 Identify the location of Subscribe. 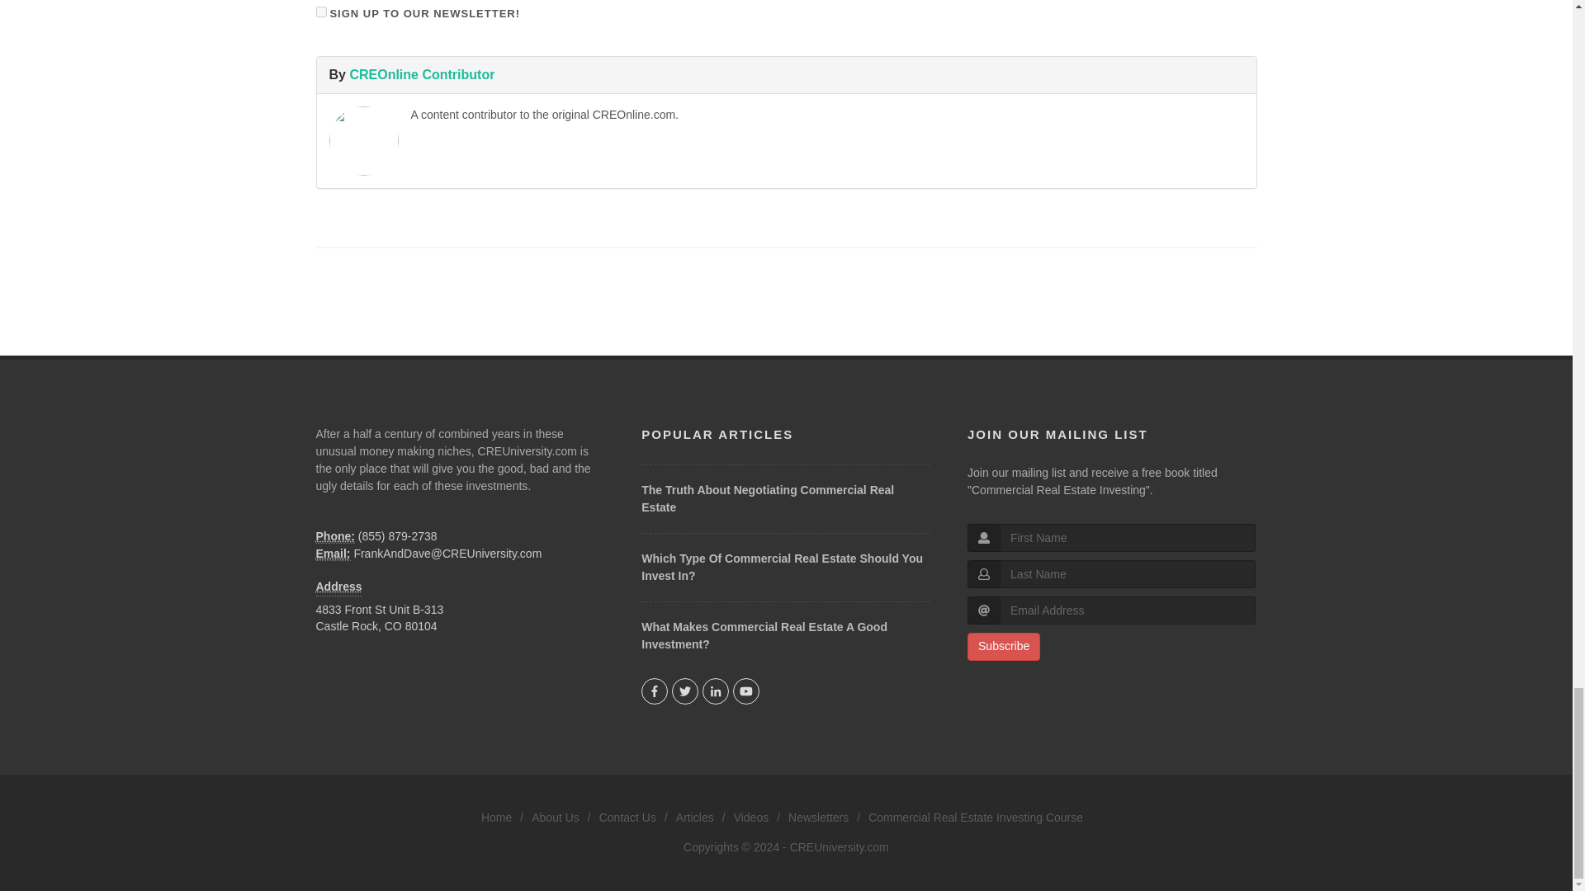
(1003, 647).